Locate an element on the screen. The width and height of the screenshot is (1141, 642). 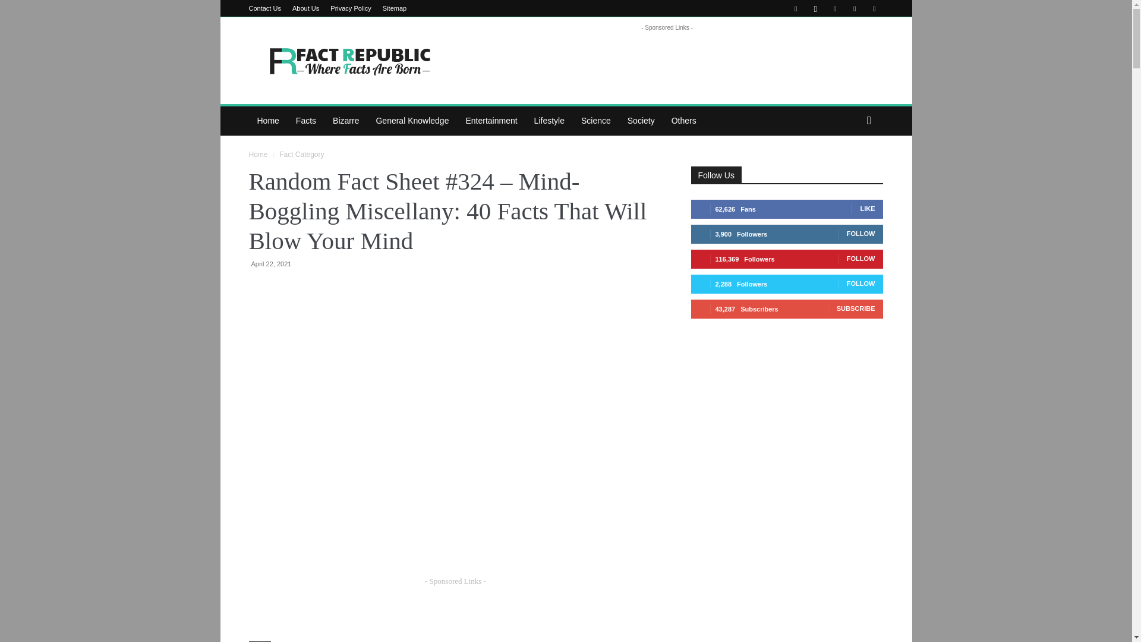
Facebook is located at coordinates (795, 8).